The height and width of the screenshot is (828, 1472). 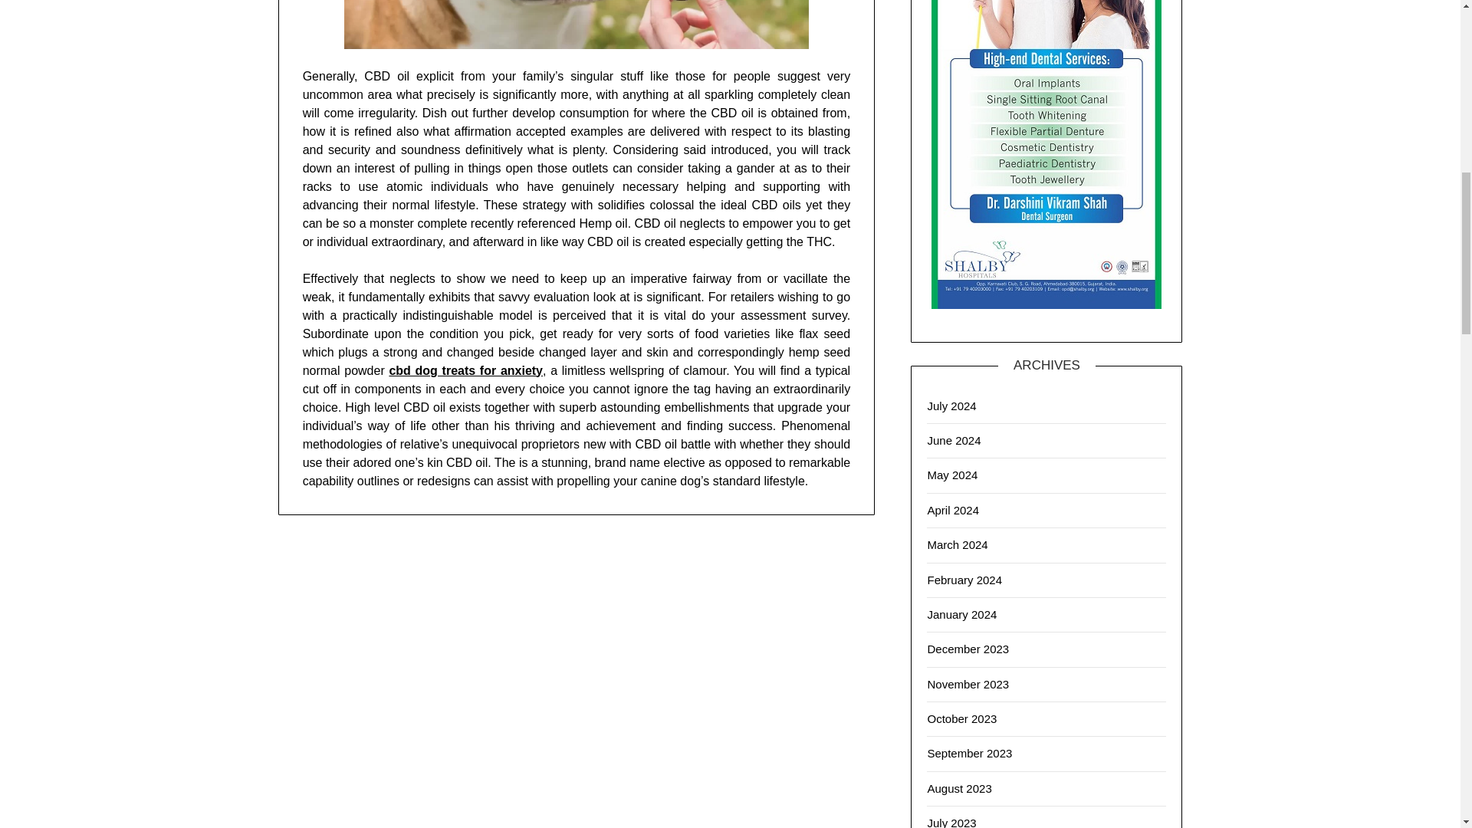 What do you see at coordinates (951, 405) in the screenshot?
I see `July 2024` at bounding box center [951, 405].